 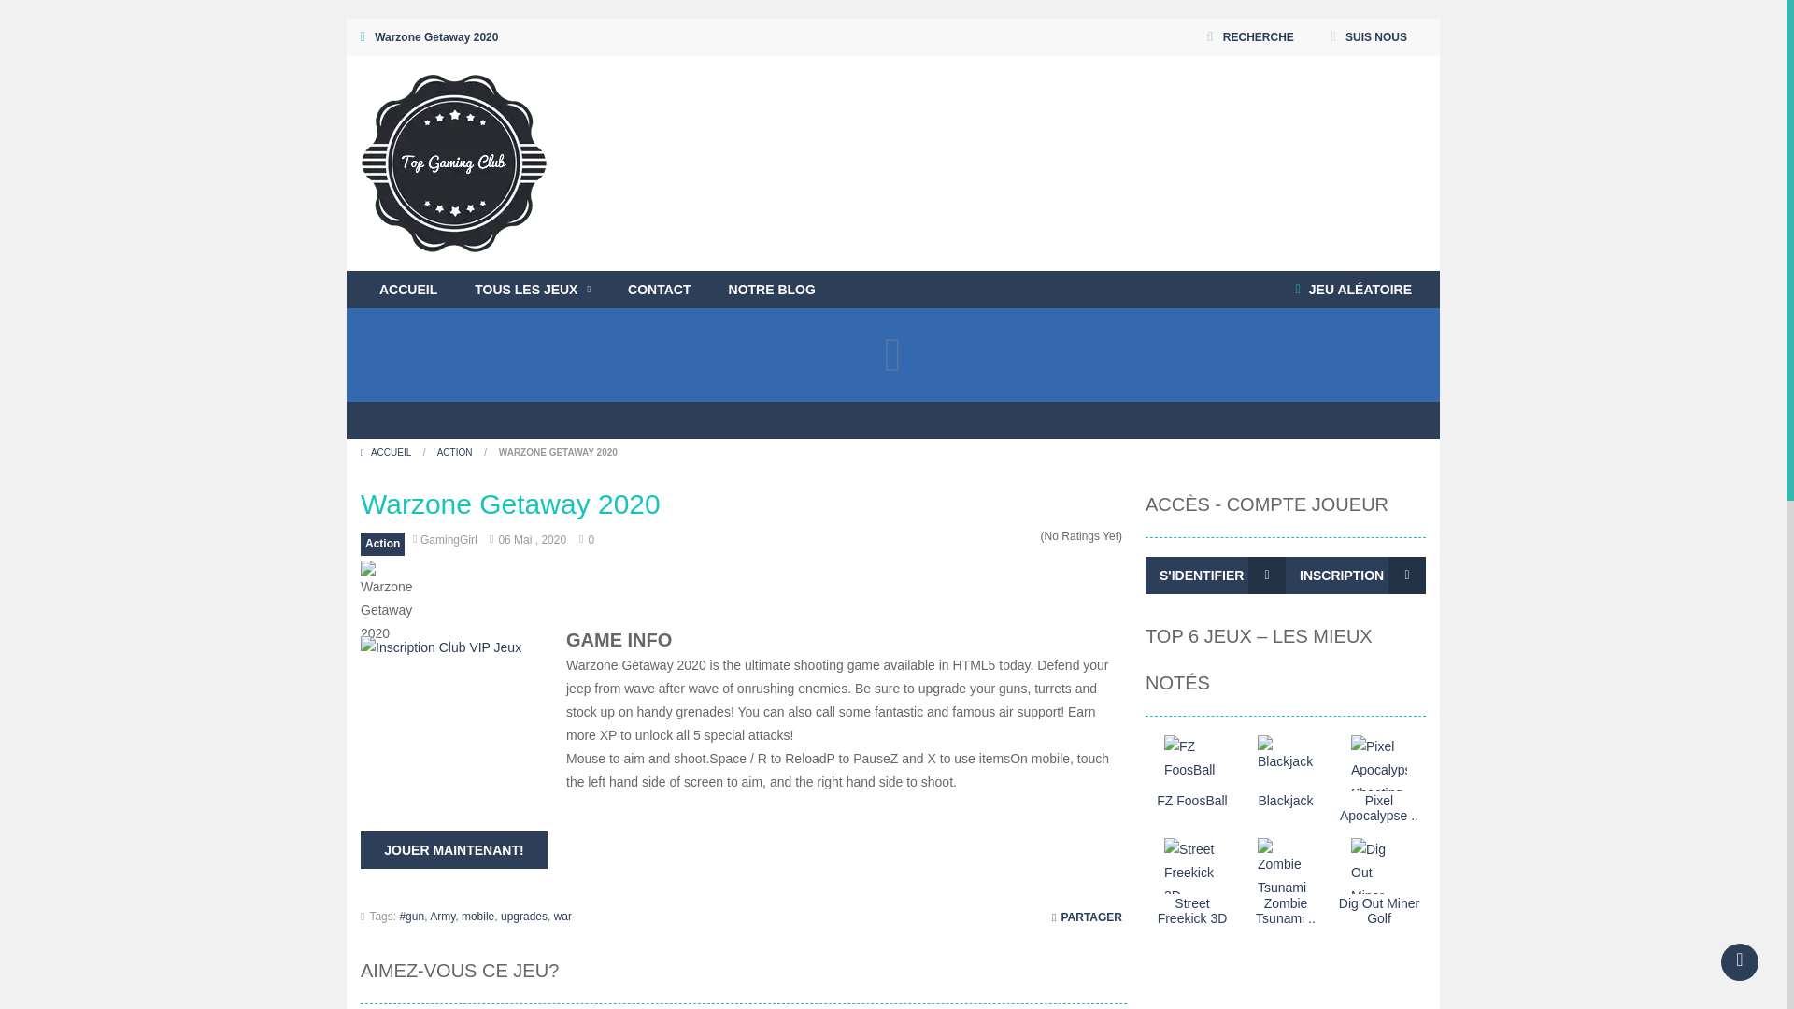 I want to click on RECHERCHE, so click(x=1250, y=37).